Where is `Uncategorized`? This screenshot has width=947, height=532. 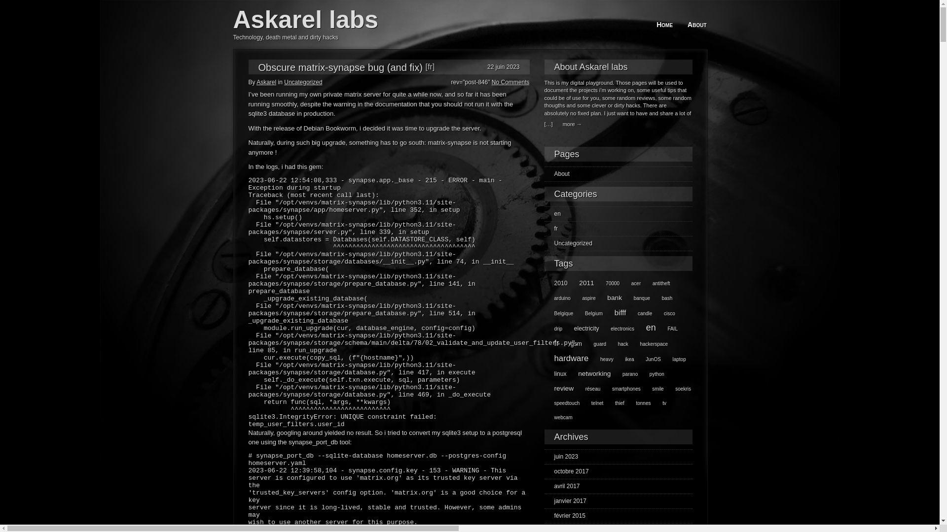 Uncategorized is located at coordinates (568, 243).